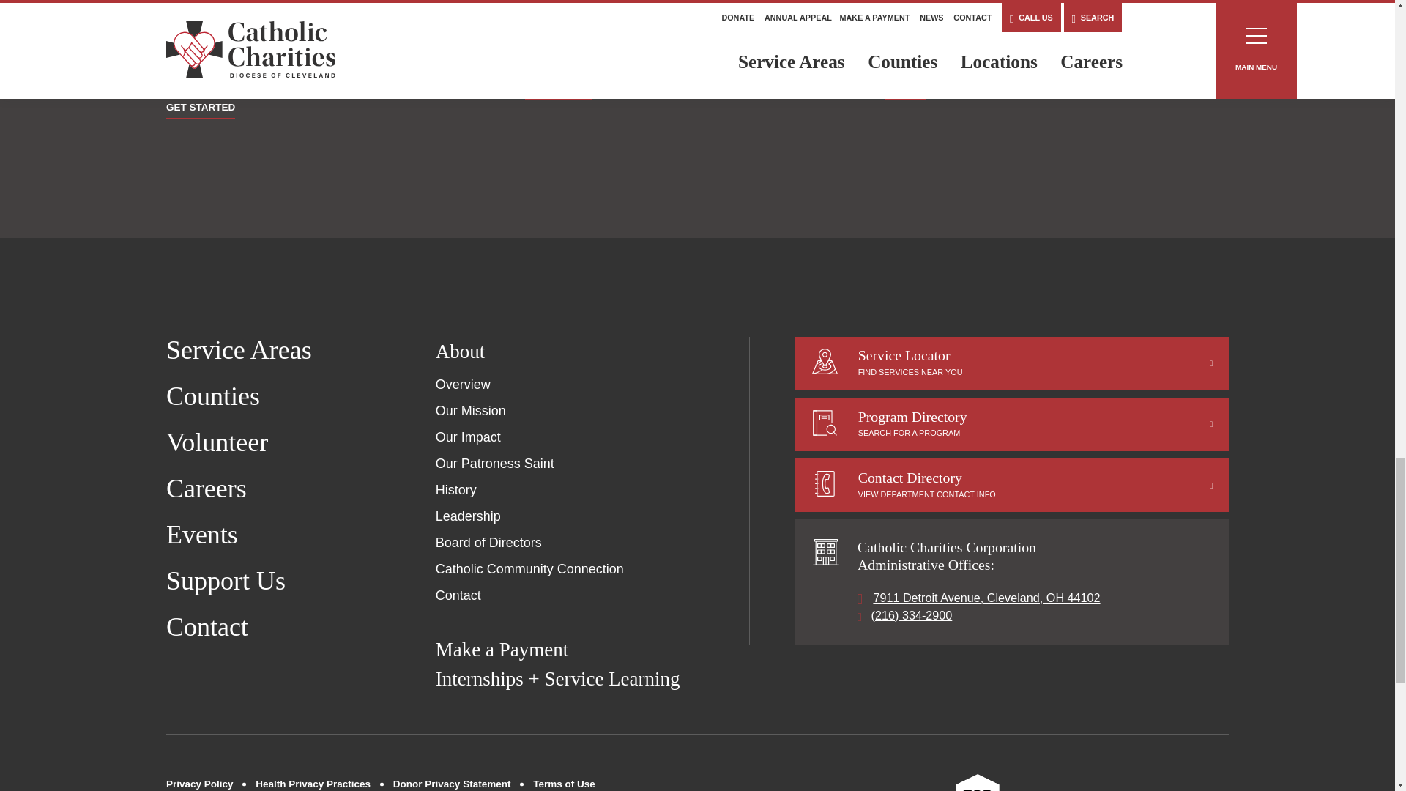 Image resolution: width=1406 pixels, height=791 pixels. I want to click on Overview, so click(463, 384).